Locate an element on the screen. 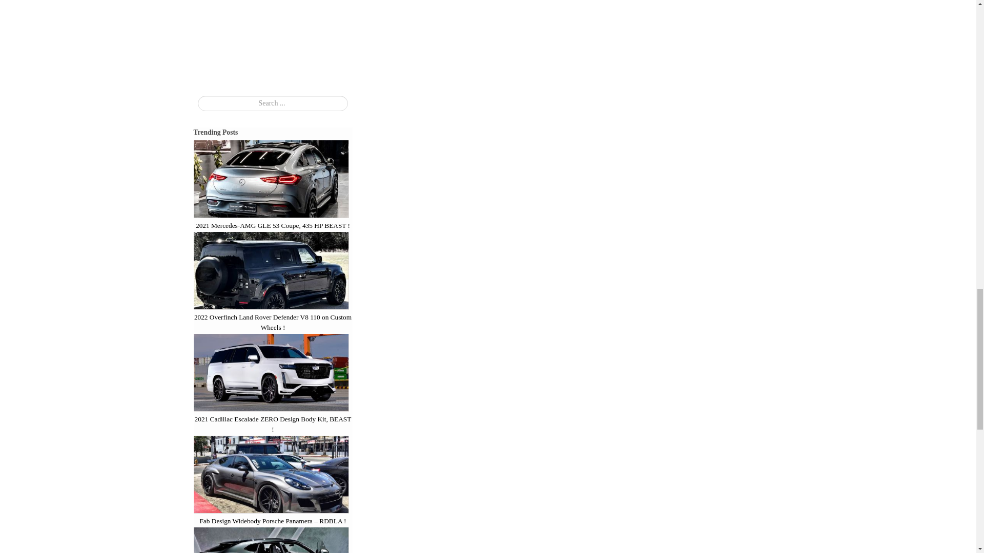  2021 Mercedes-AMG GLE 53 Coupe, 435 HP BEAST ! is located at coordinates (273, 225).